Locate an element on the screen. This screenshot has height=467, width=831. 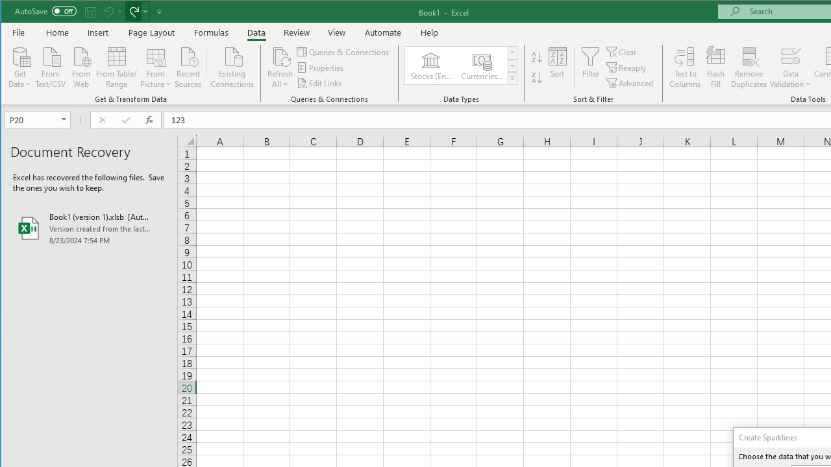
Queries & Connections is located at coordinates (344, 52).